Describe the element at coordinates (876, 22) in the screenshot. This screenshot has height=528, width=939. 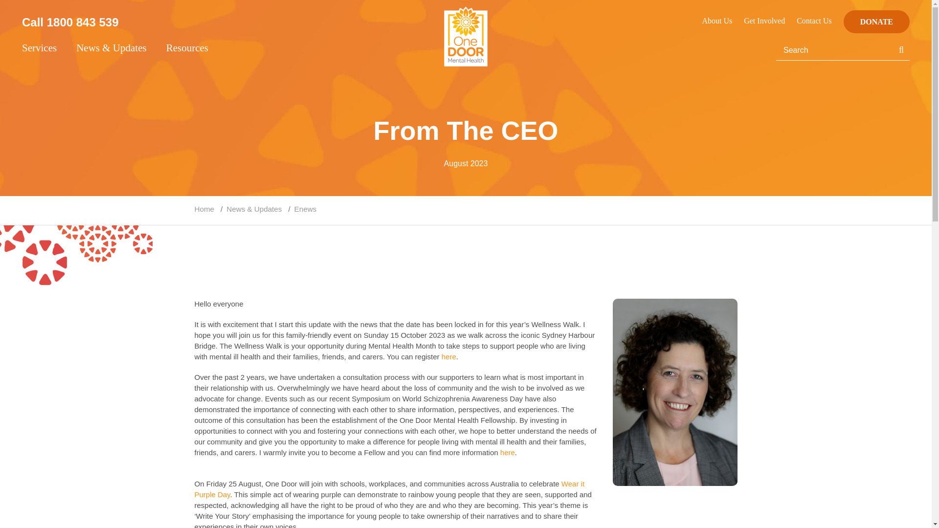
I see `DONATE NOW` at that location.